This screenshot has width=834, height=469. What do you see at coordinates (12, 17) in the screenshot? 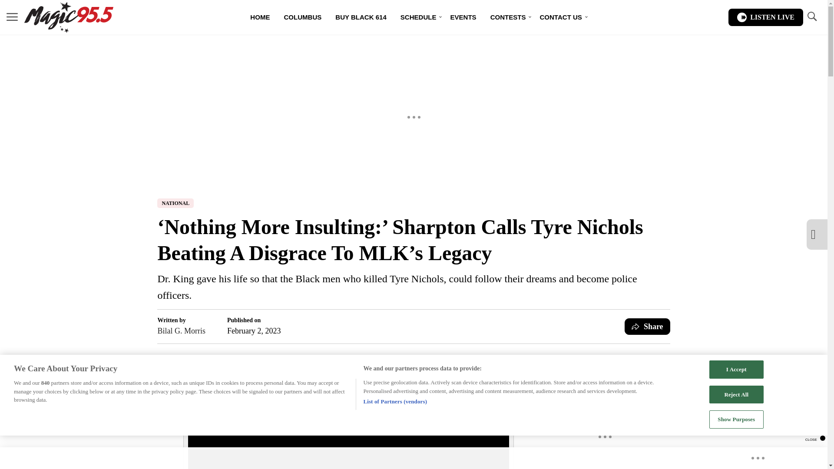
I see `MENU` at bounding box center [12, 17].